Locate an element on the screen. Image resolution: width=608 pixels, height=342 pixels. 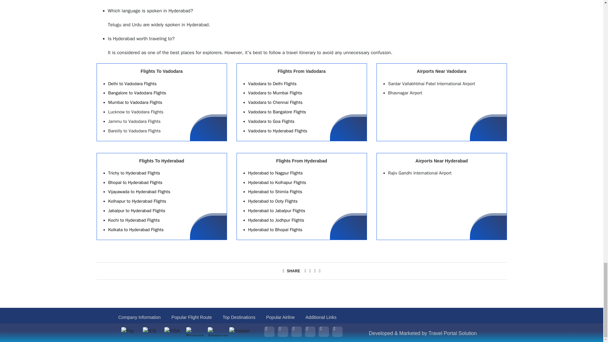
Vadodara to Hyderabad Flights is located at coordinates (278, 131).